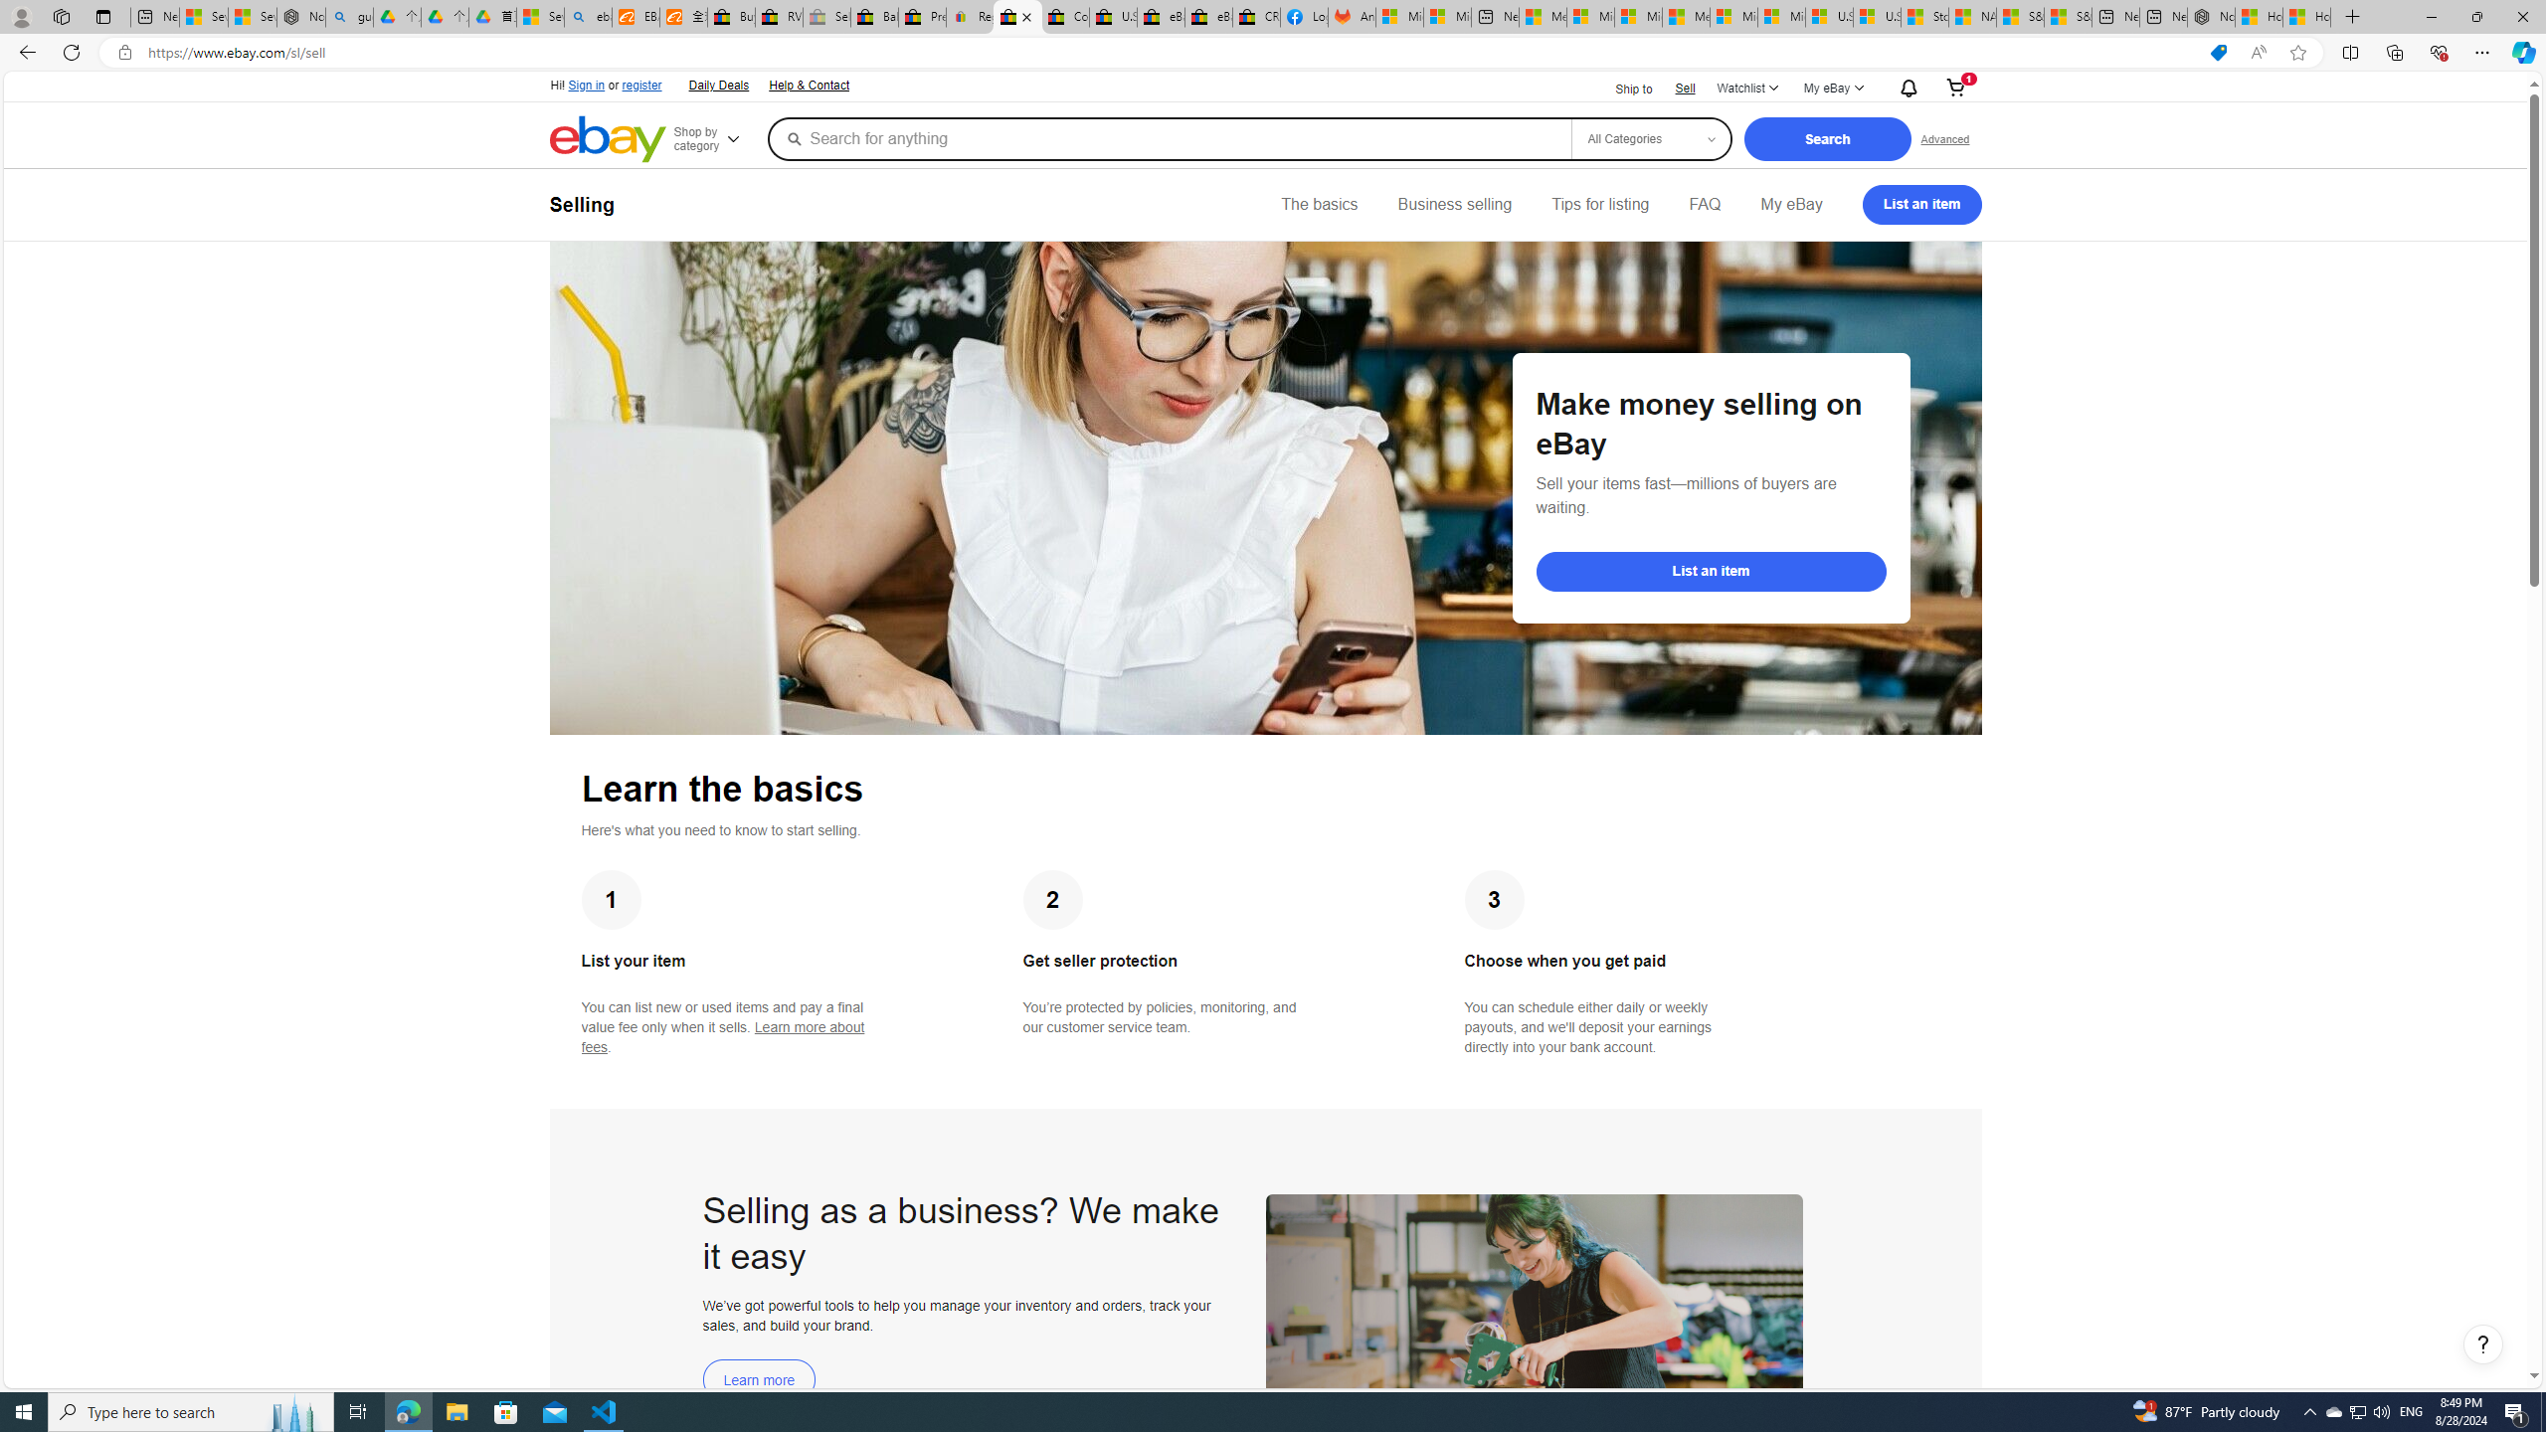 This screenshot has height=1432, width=2546. Describe the element at coordinates (1599, 205) in the screenshot. I see `Tips for listing` at that location.